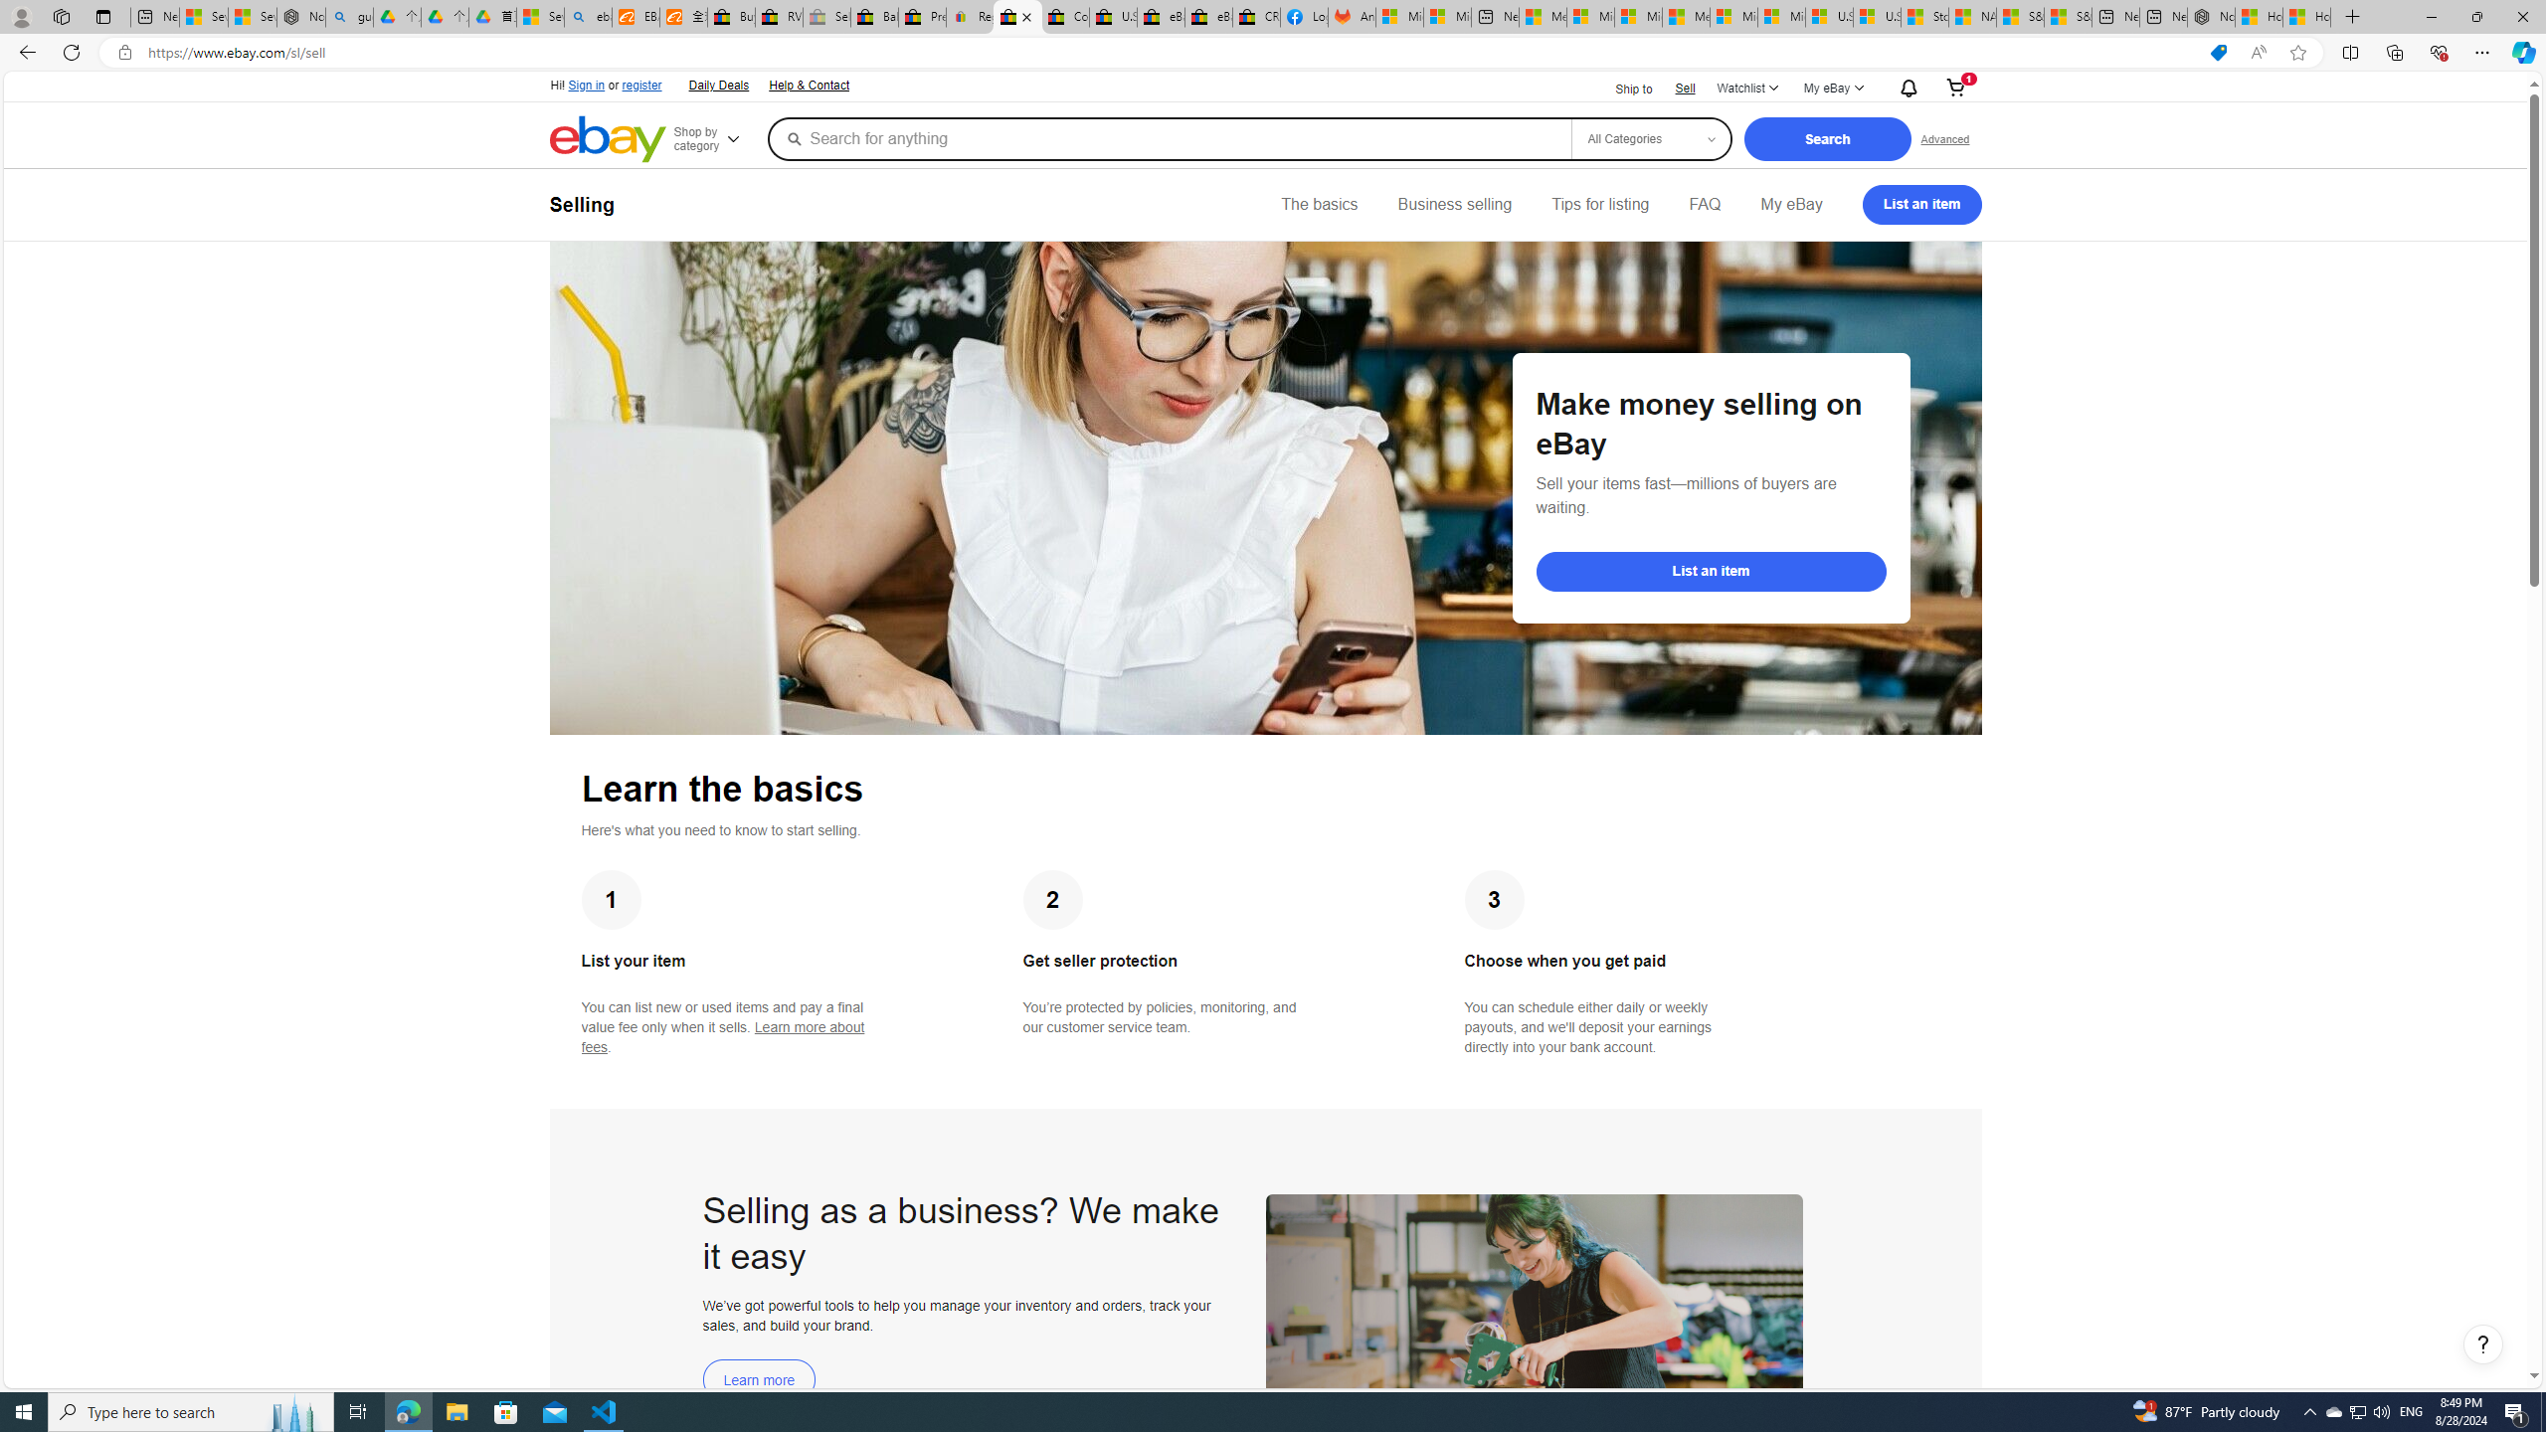 This screenshot has height=1432, width=2546. Describe the element at coordinates (1599, 205) in the screenshot. I see `Tips for listing` at that location.